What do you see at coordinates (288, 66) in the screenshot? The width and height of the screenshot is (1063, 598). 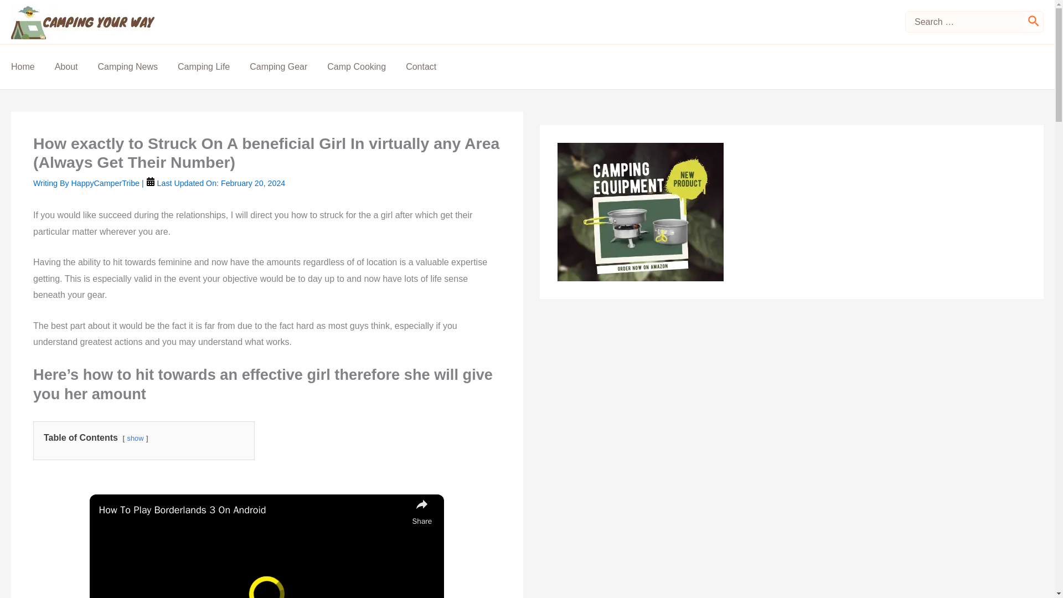 I see `Camping Gear` at bounding box center [288, 66].